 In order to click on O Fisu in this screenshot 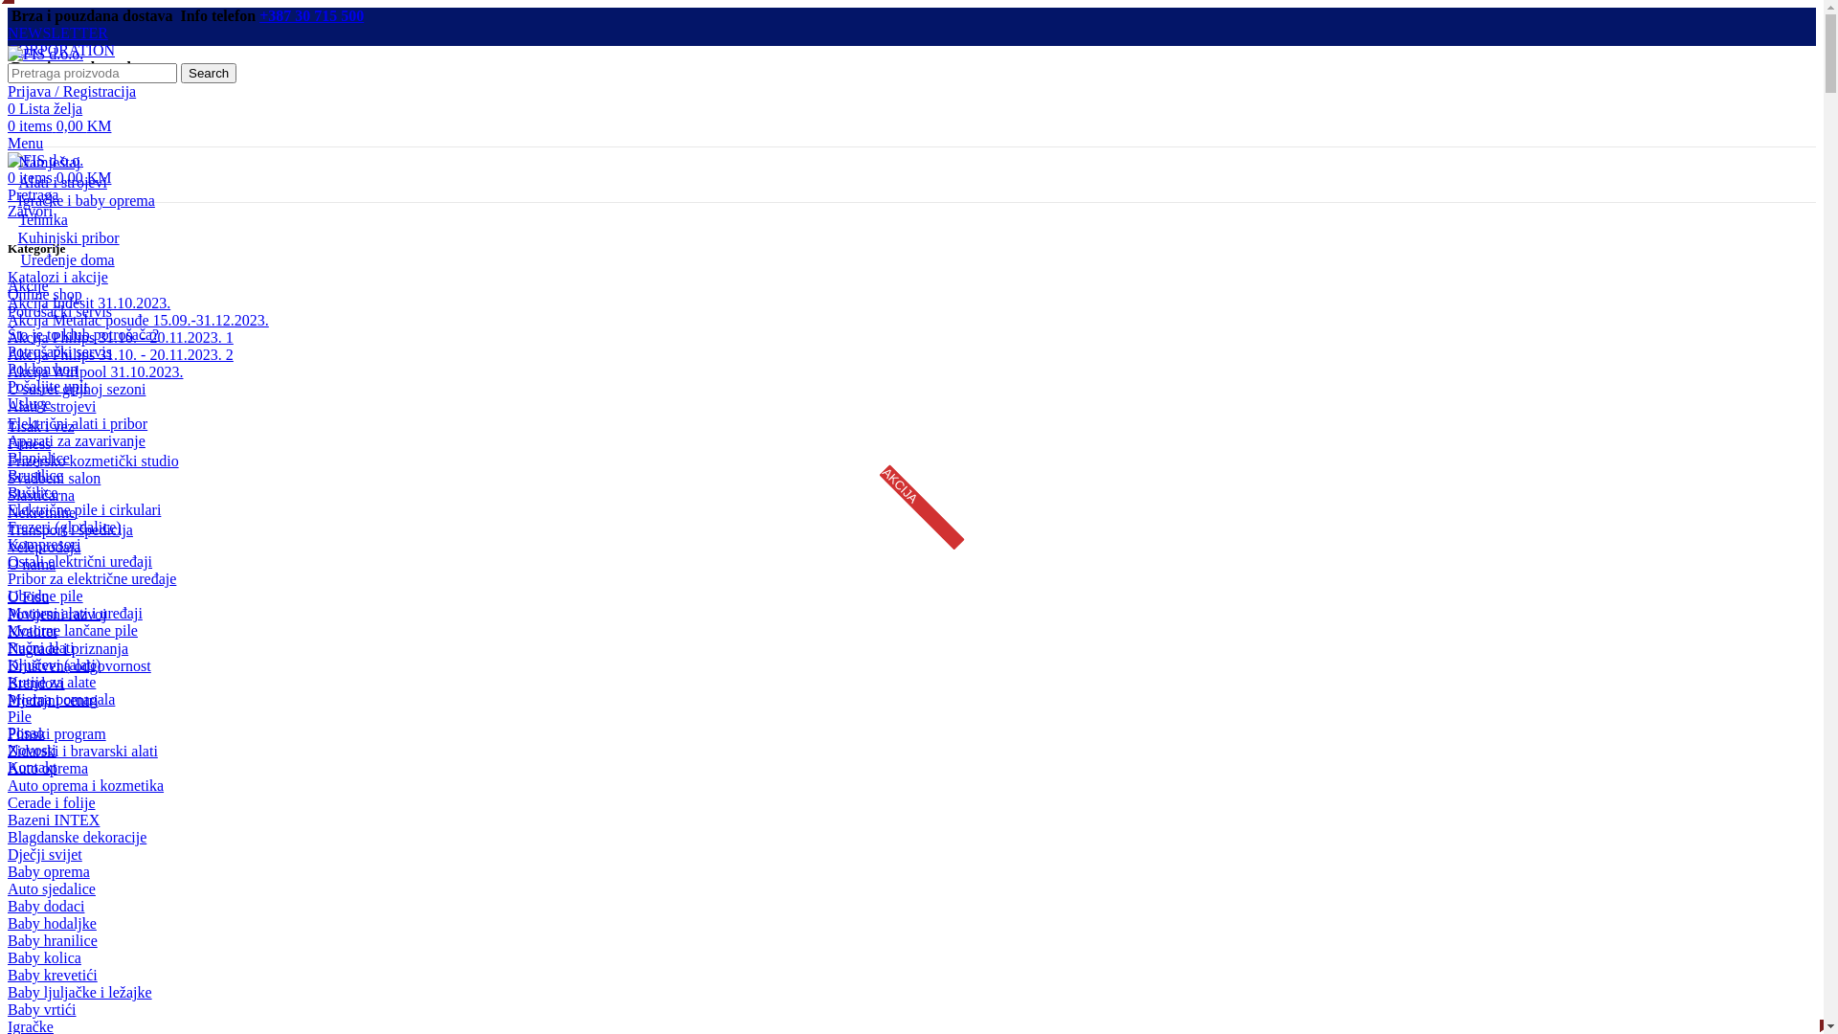, I will do `click(29, 597)`.